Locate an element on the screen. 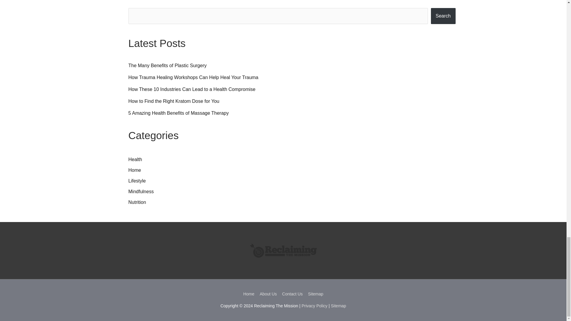  Nutrition is located at coordinates (137, 202).